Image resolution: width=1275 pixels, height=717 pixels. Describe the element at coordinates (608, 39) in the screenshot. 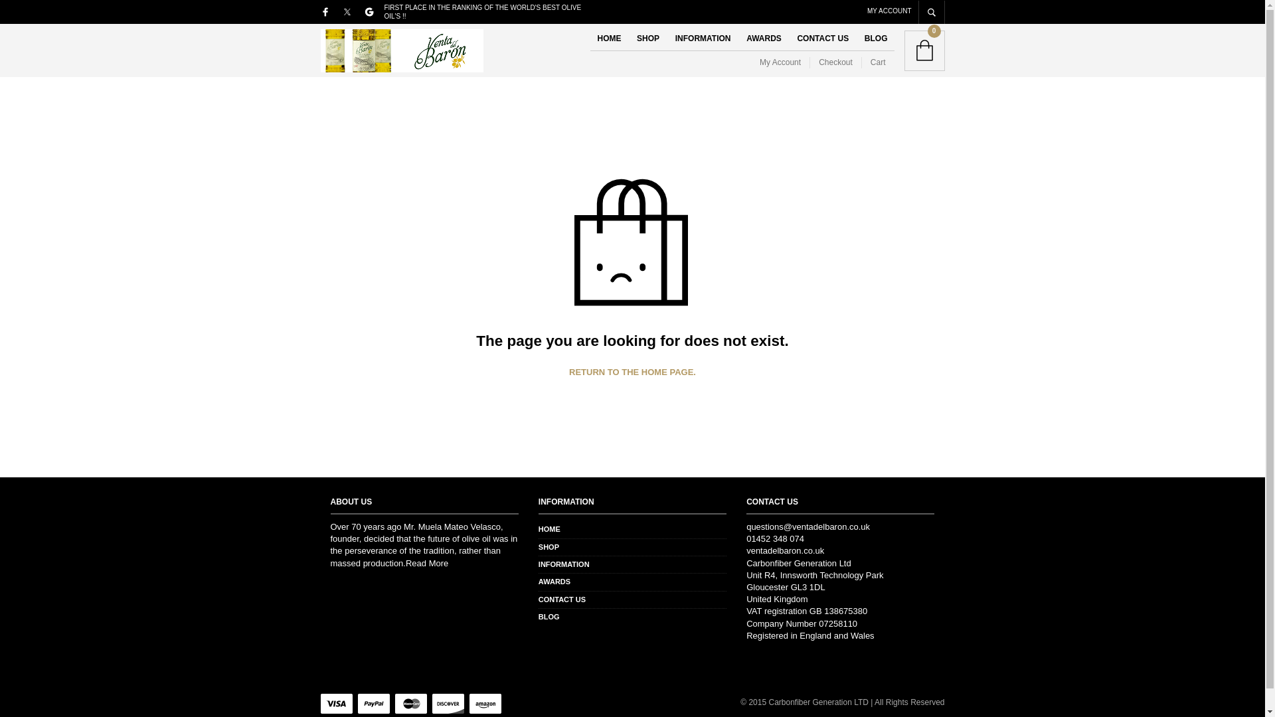

I see `HOME` at that location.